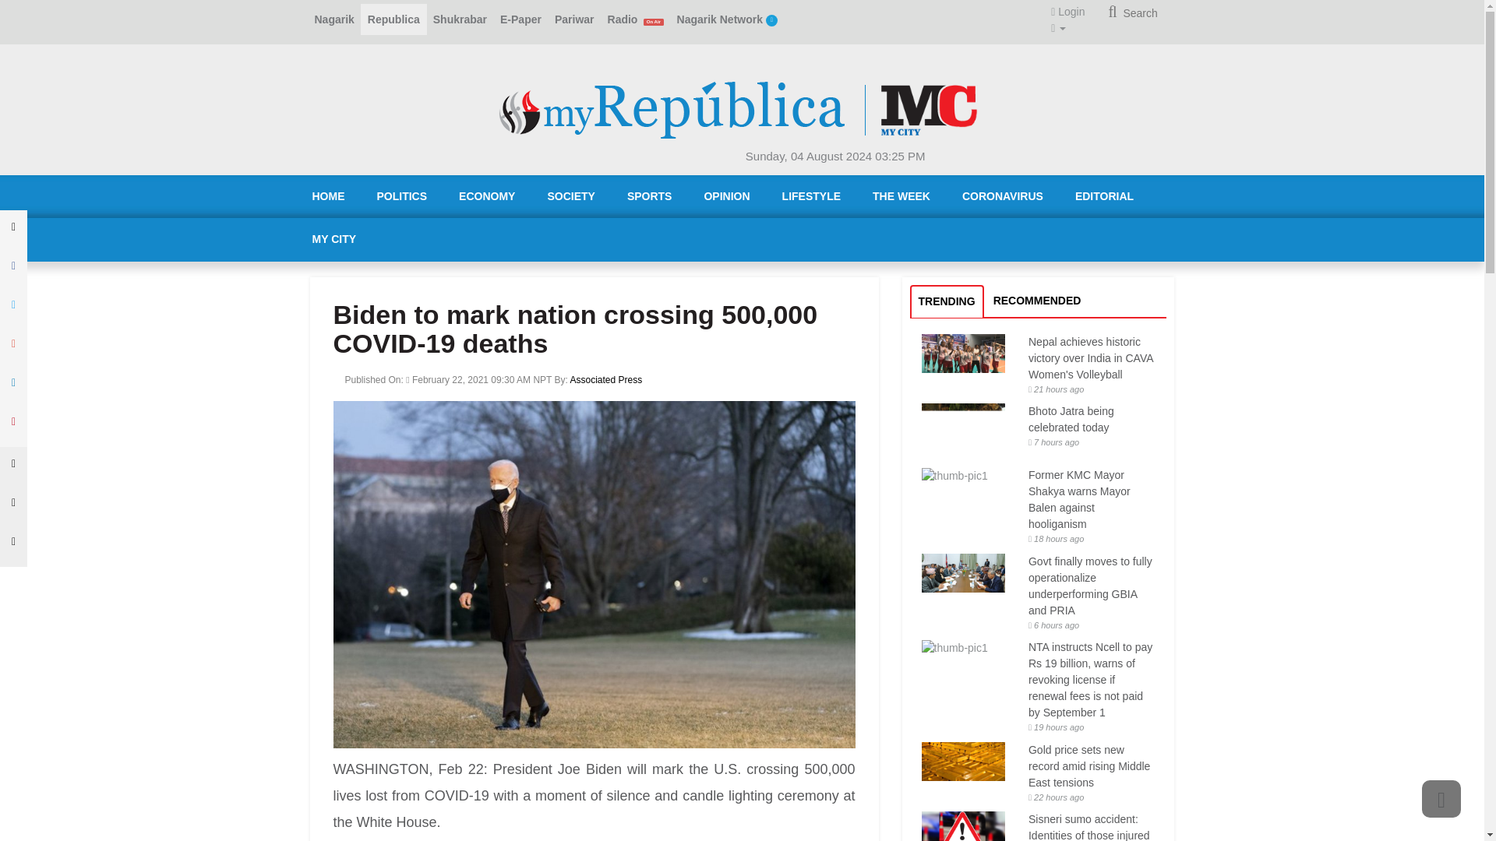 The height and width of the screenshot is (841, 1496). Describe the element at coordinates (393, 19) in the screenshot. I see `Republica` at that location.